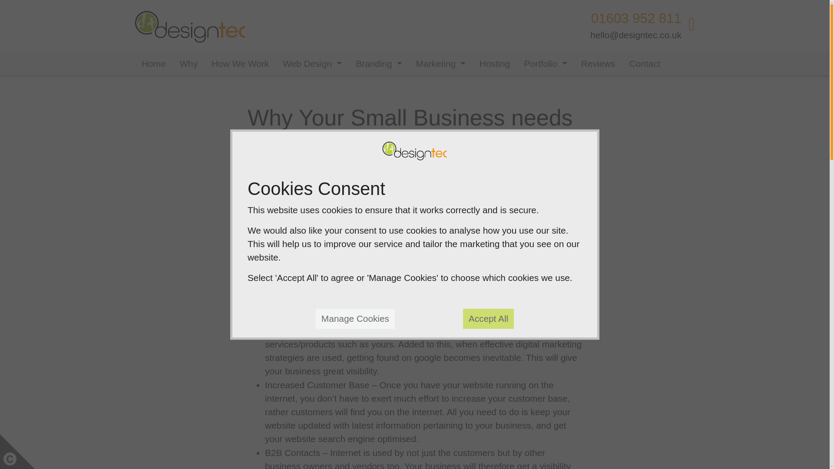  What do you see at coordinates (240, 63) in the screenshot?
I see `Link to How We Work` at bounding box center [240, 63].